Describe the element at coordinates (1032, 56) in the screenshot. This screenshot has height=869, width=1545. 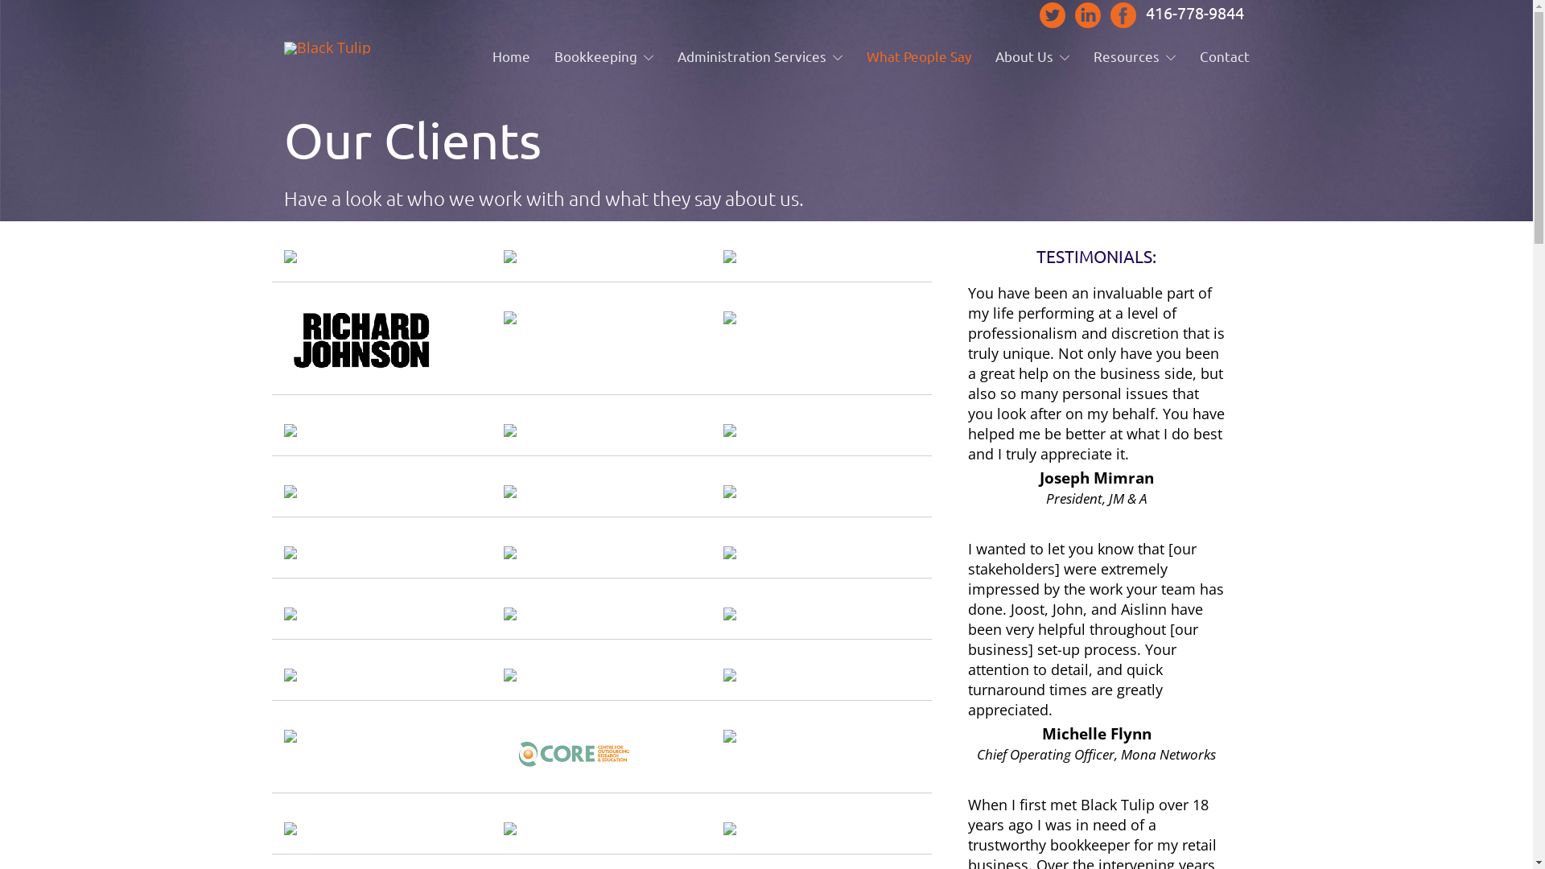
I see `About Us` at that location.